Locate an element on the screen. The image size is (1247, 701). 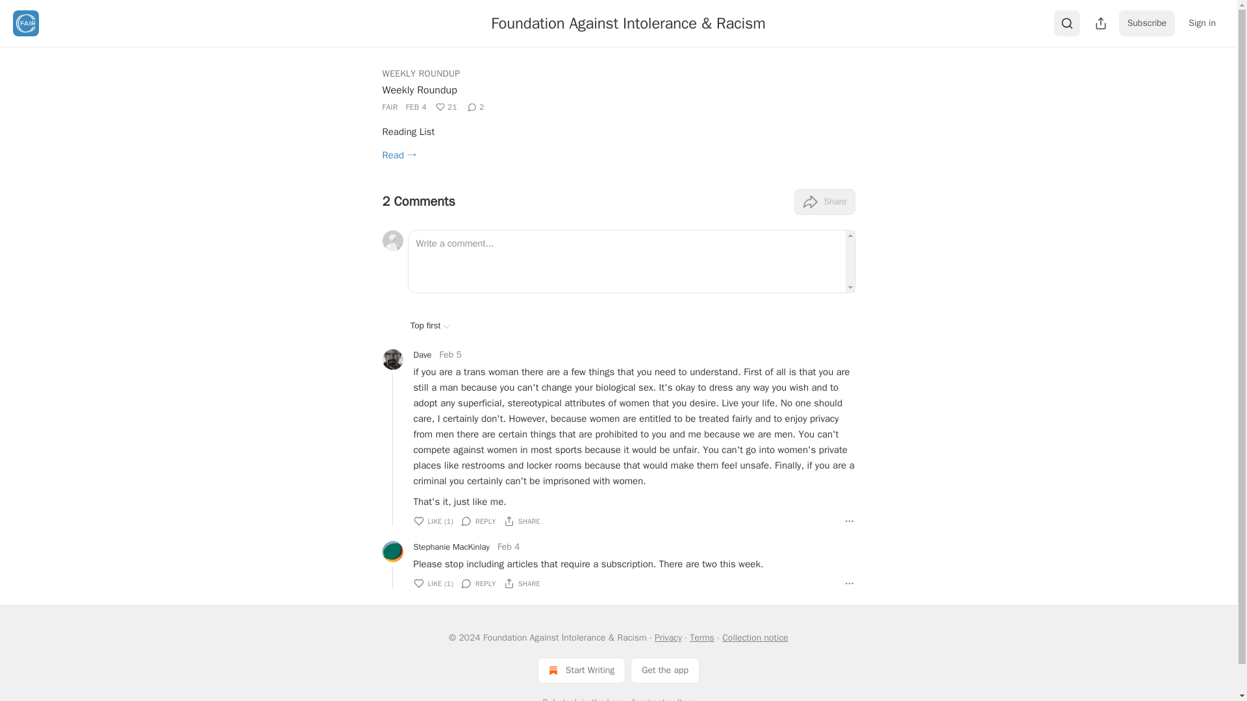
21 is located at coordinates (446, 107).